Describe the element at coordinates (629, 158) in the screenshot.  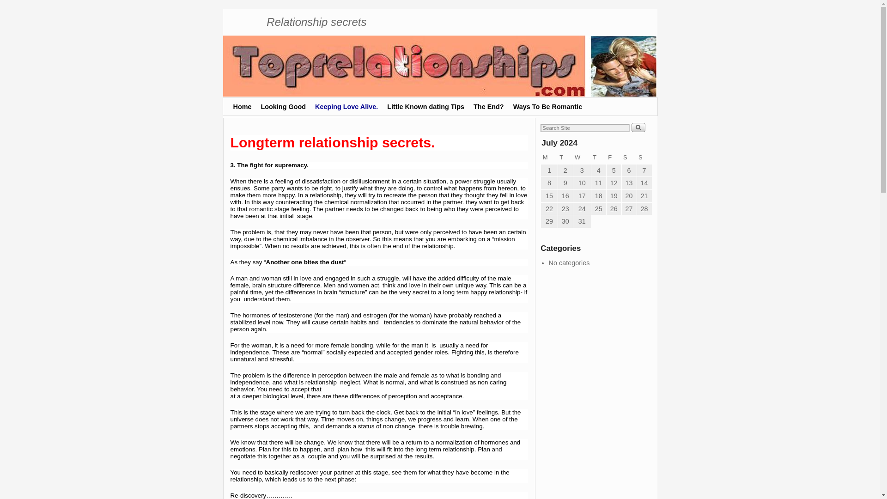
I see `Saturday` at that location.